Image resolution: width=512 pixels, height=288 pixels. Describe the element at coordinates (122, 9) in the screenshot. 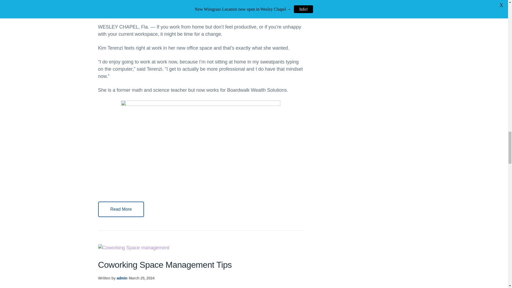

I see `View all posts by Admin` at that location.